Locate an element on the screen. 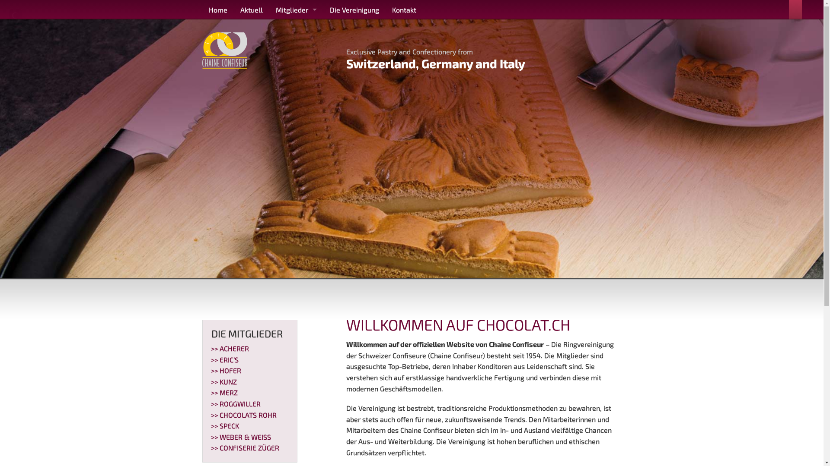 This screenshot has height=466, width=830. Acherer Patisserie.Blumen (IT) is located at coordinates (296, 29).